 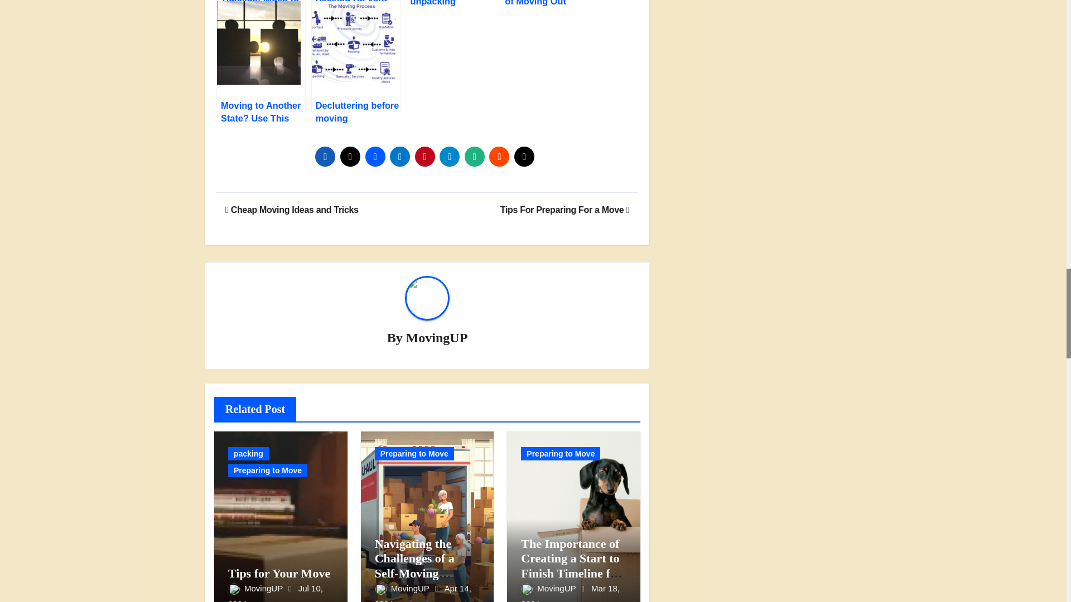 What do you see at coordinates (292, 210) in the screenshot?
I see `Cheap Moving Ideas and Tricks` at bounding box center [292, 210].